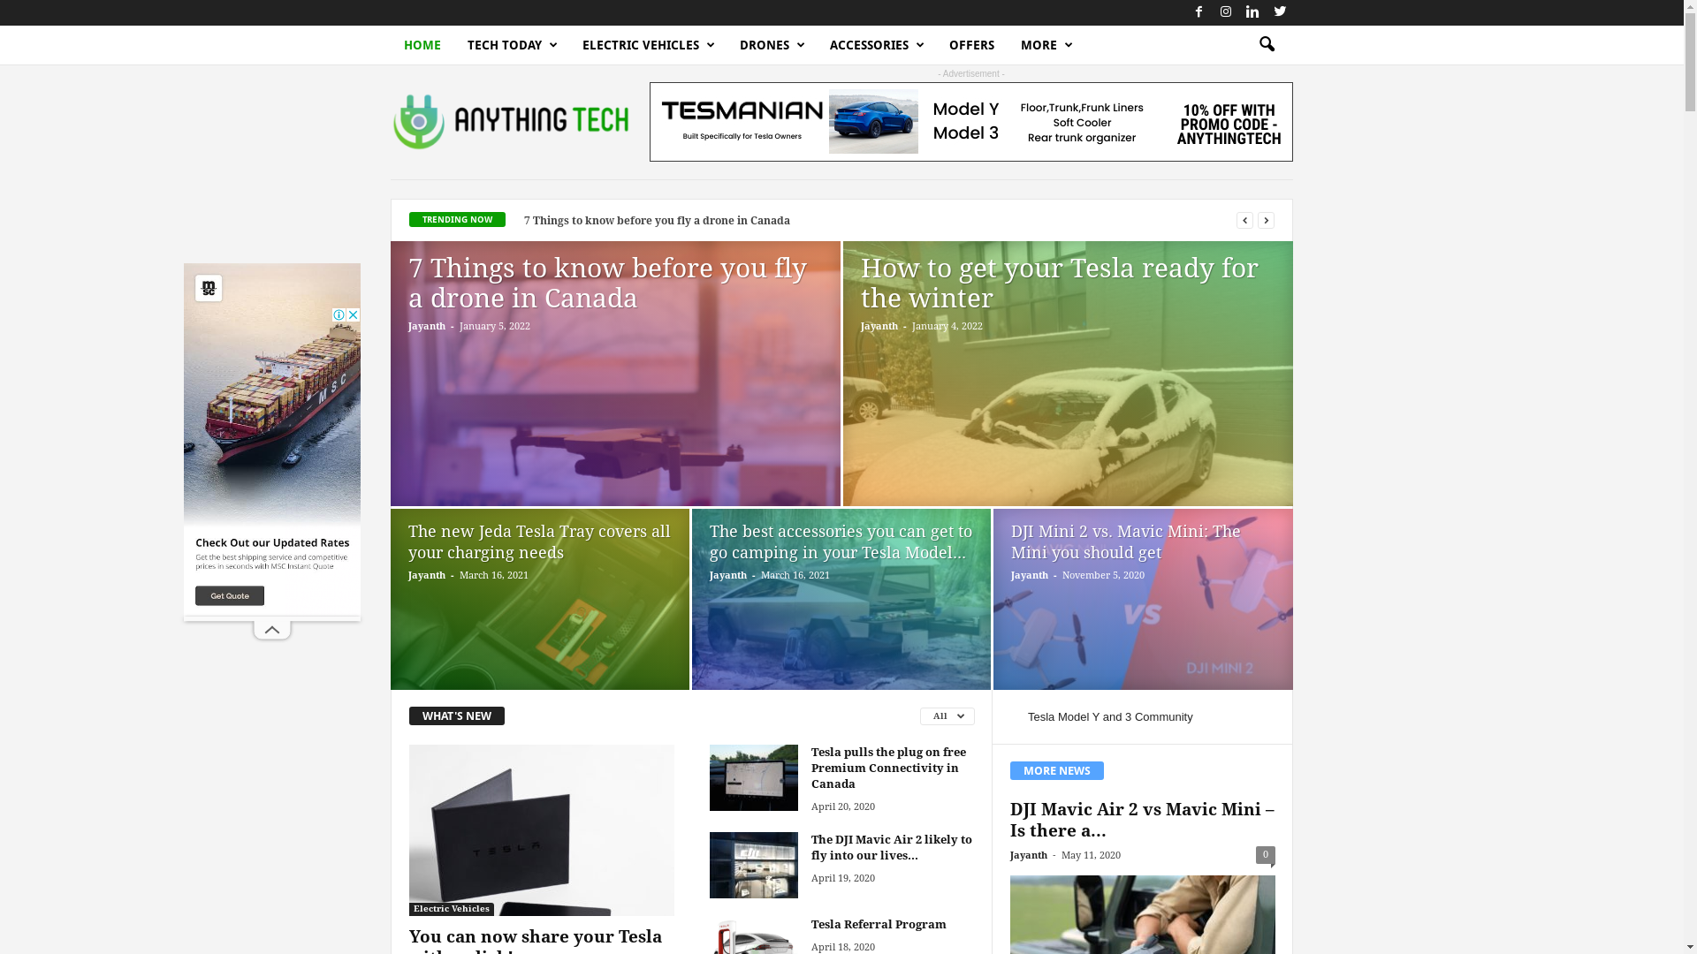  I want to click on Anything Tech, so click(511, 122).